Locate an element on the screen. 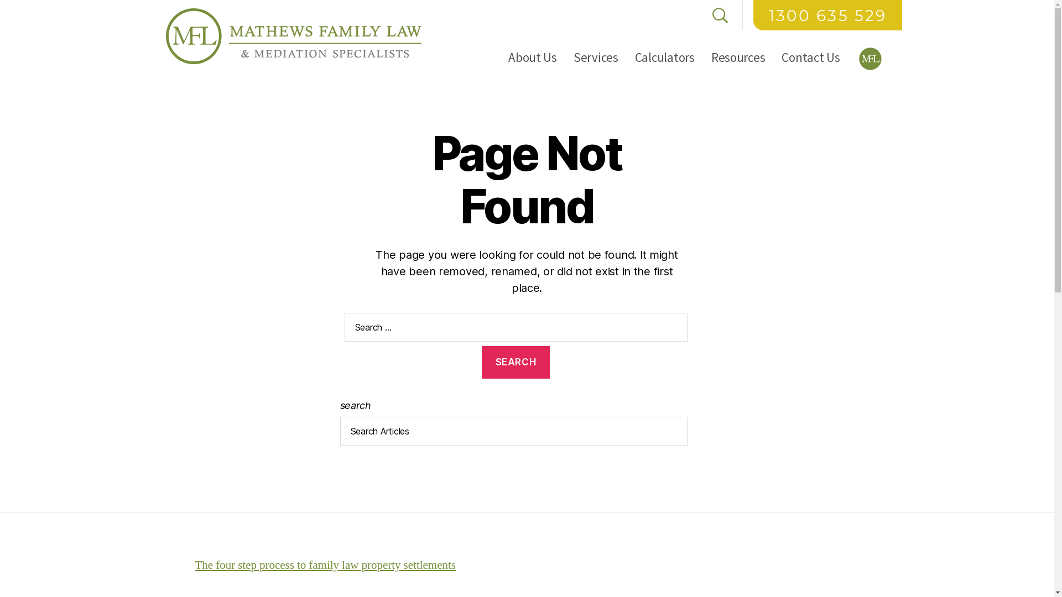 This screenshot has width=1062, height=597. Search is located at coordinates (516, 363).